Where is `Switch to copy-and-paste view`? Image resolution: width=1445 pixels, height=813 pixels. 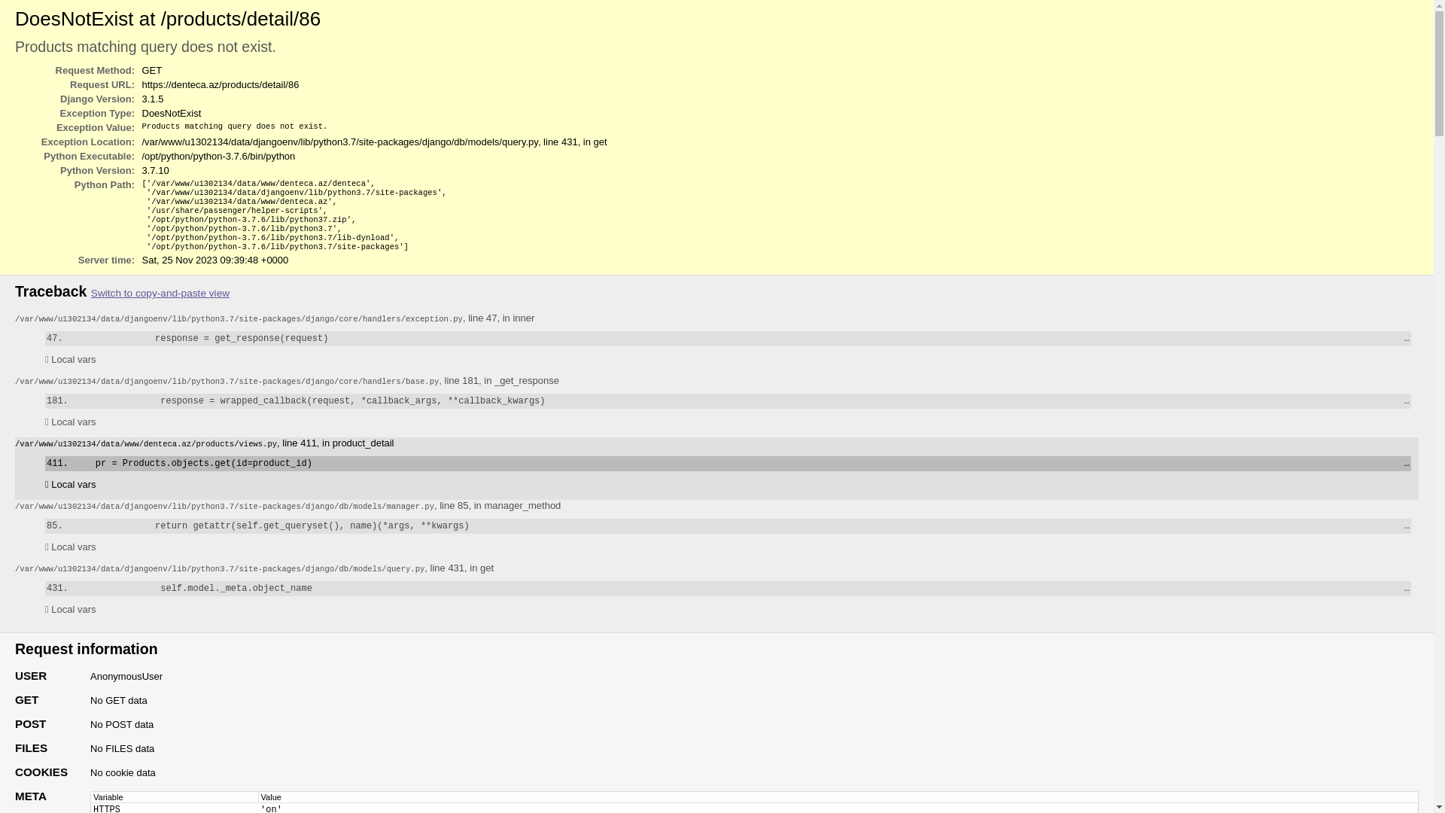
Switch to copy-and-paste view is located at coordinates (160, 294).